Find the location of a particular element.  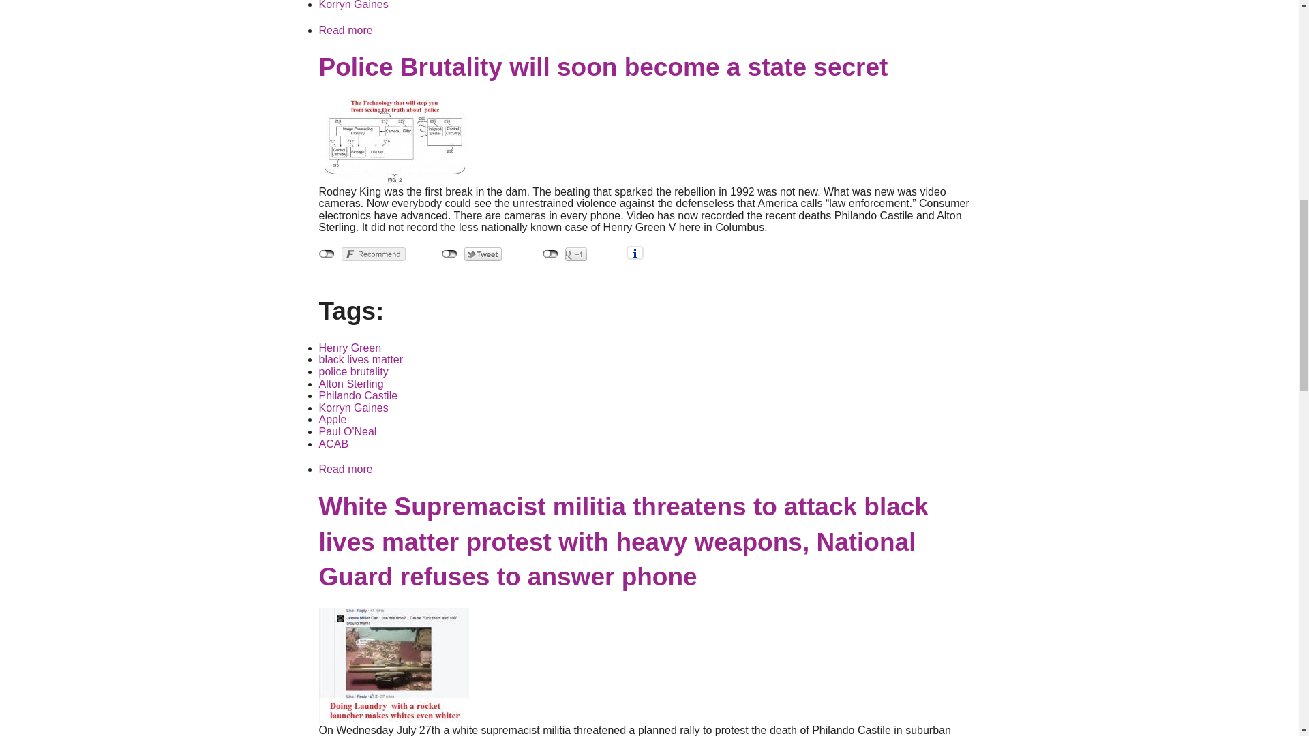

ACAB is located at coordinates (334, 443).